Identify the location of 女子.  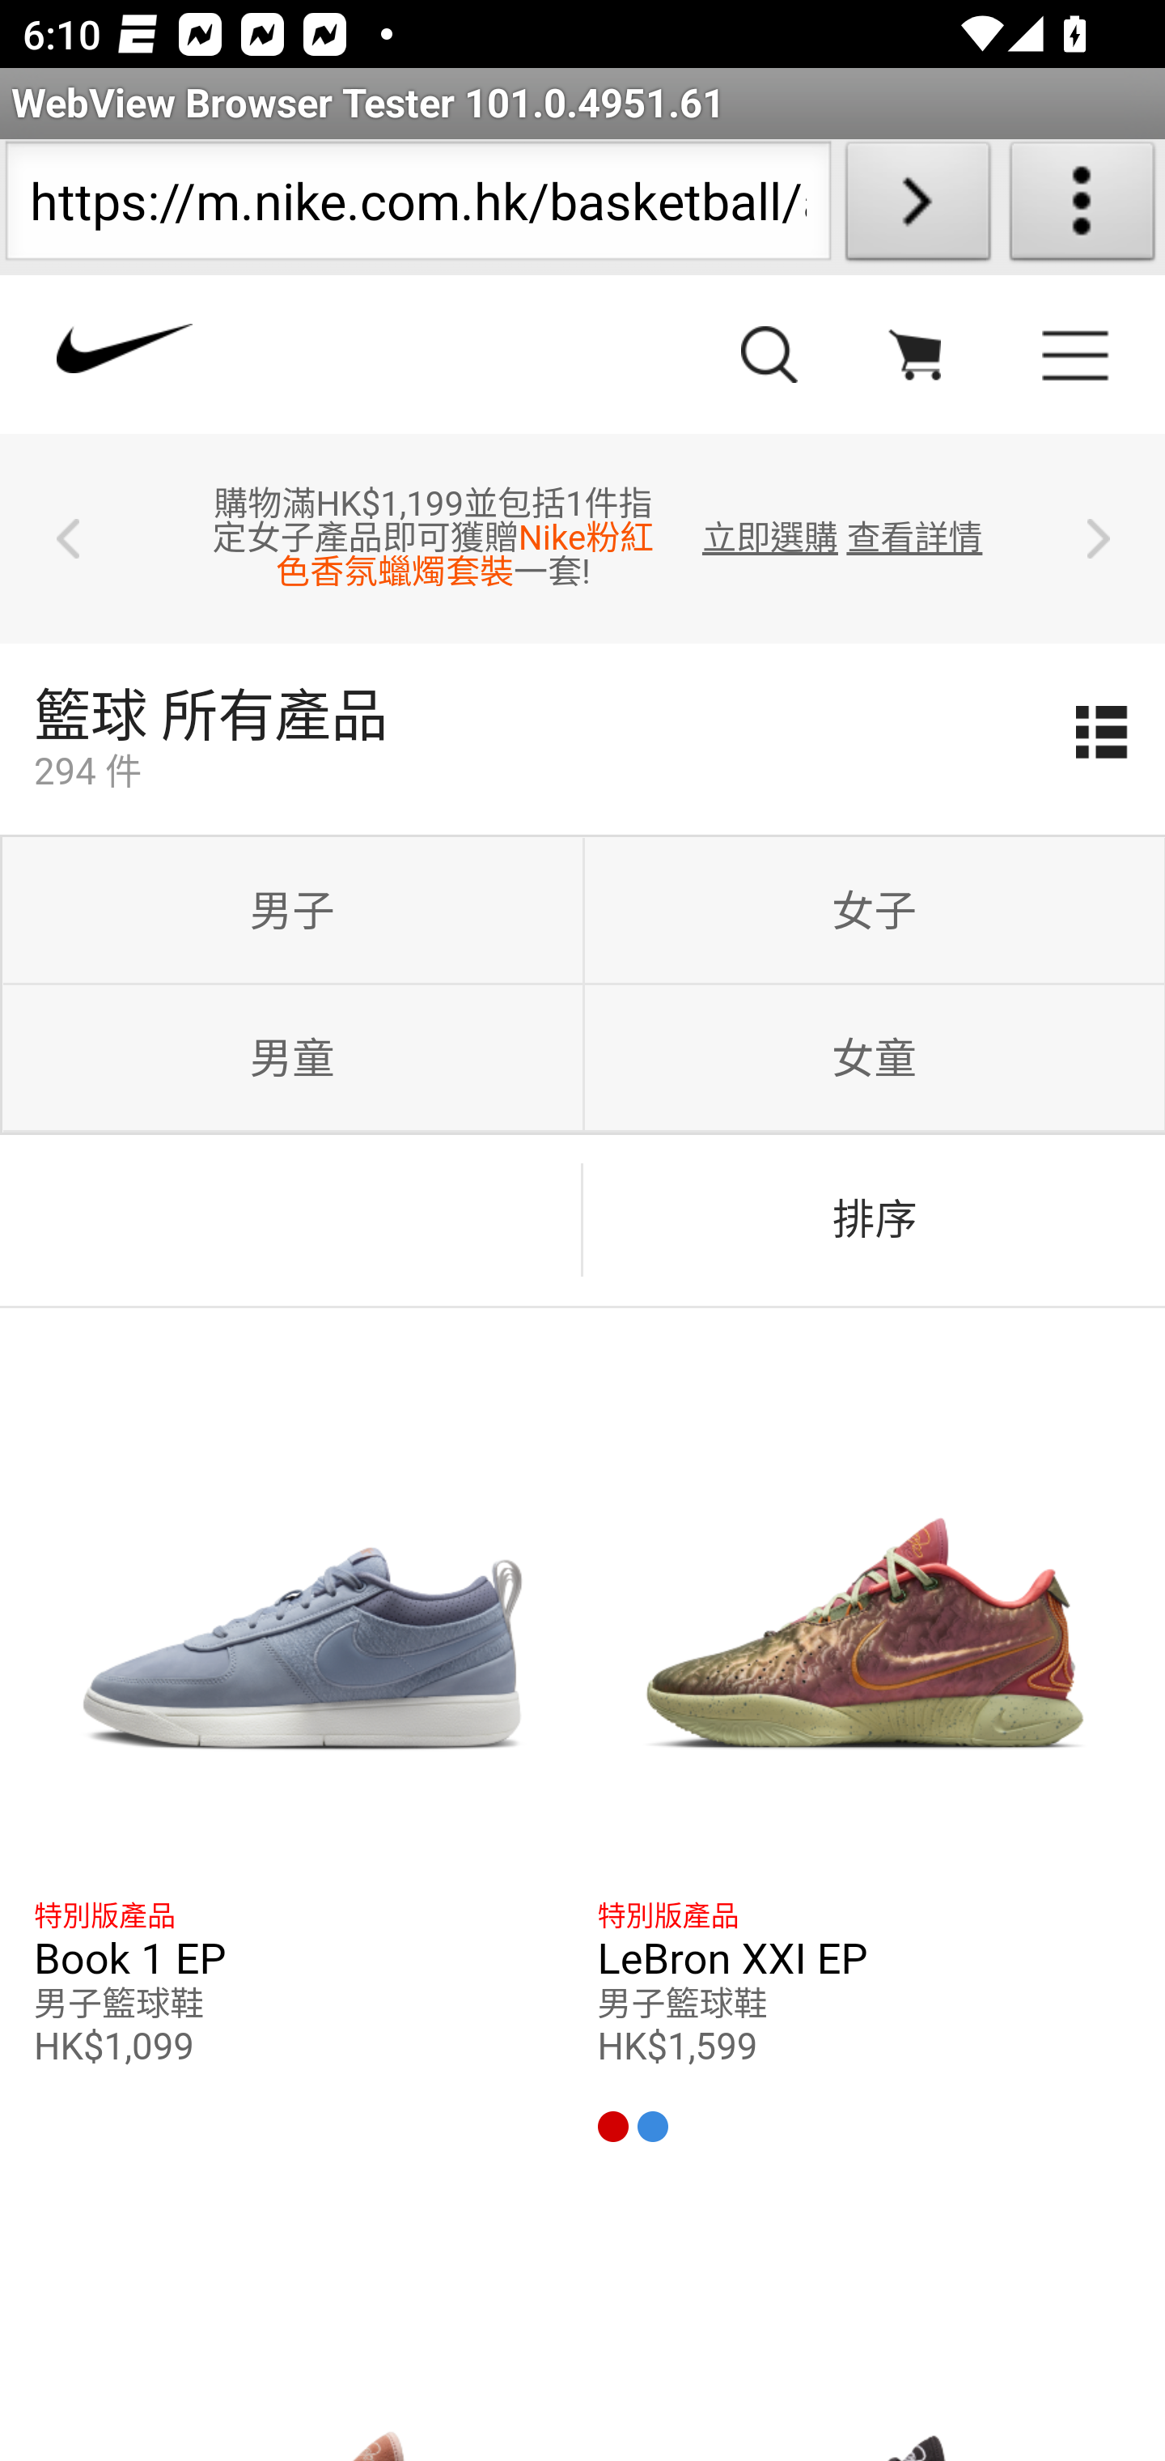
(874, 912).